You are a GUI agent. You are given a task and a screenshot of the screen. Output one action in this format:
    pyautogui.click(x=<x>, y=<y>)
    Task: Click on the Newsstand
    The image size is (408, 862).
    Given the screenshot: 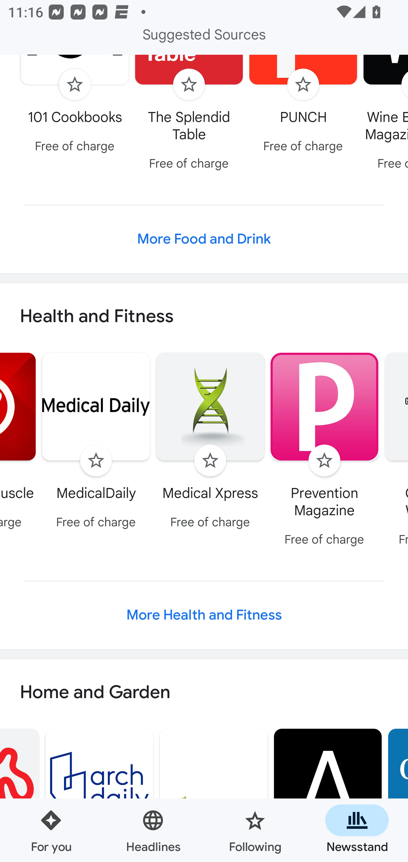 What is the action you would take?
    pyautogui.click(x=357, y=830)
    